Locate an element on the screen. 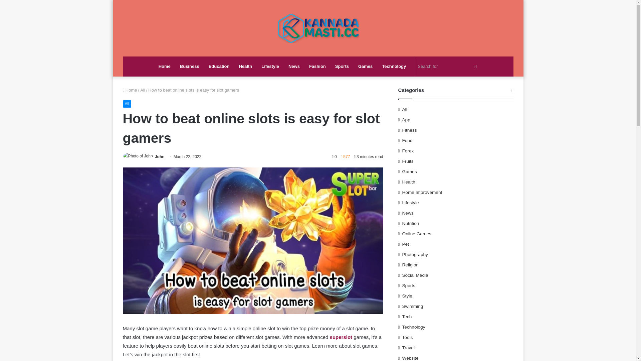 This screenshot has width=641, height=361. Games is located at coordinates (365, 66).